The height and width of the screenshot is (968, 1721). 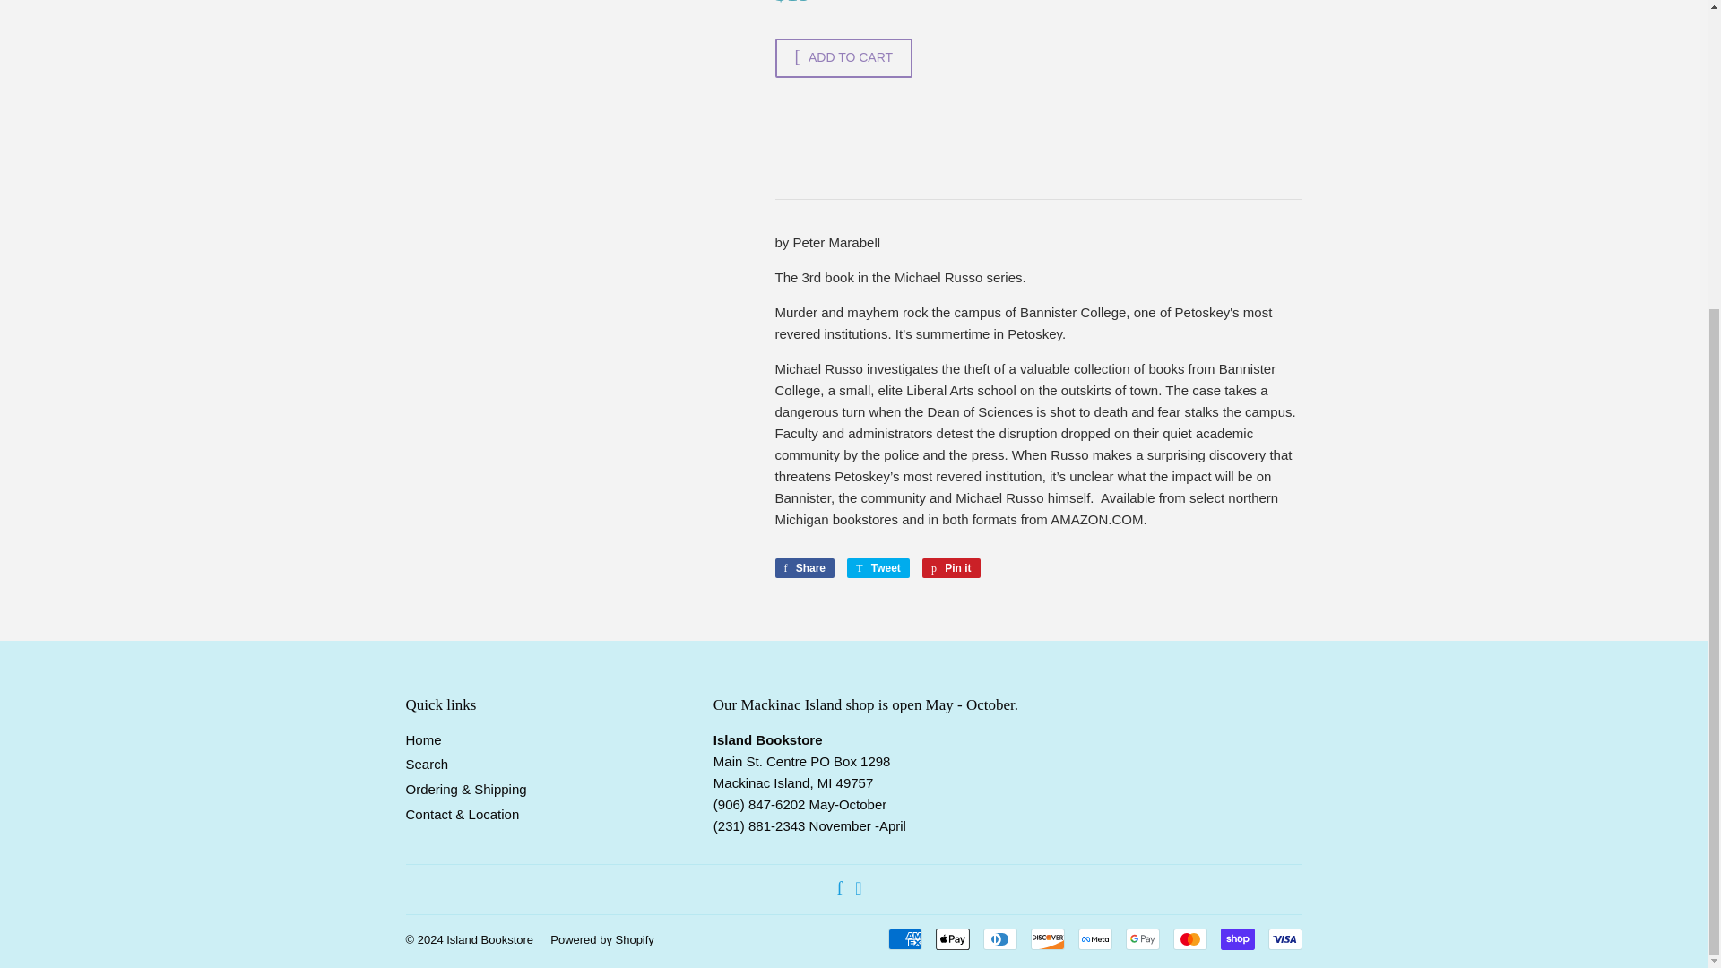 What do you see at coordinates (878, 568) in the screenshot?
I see `Tweet on Twitter` at bounding box center [878, 568].